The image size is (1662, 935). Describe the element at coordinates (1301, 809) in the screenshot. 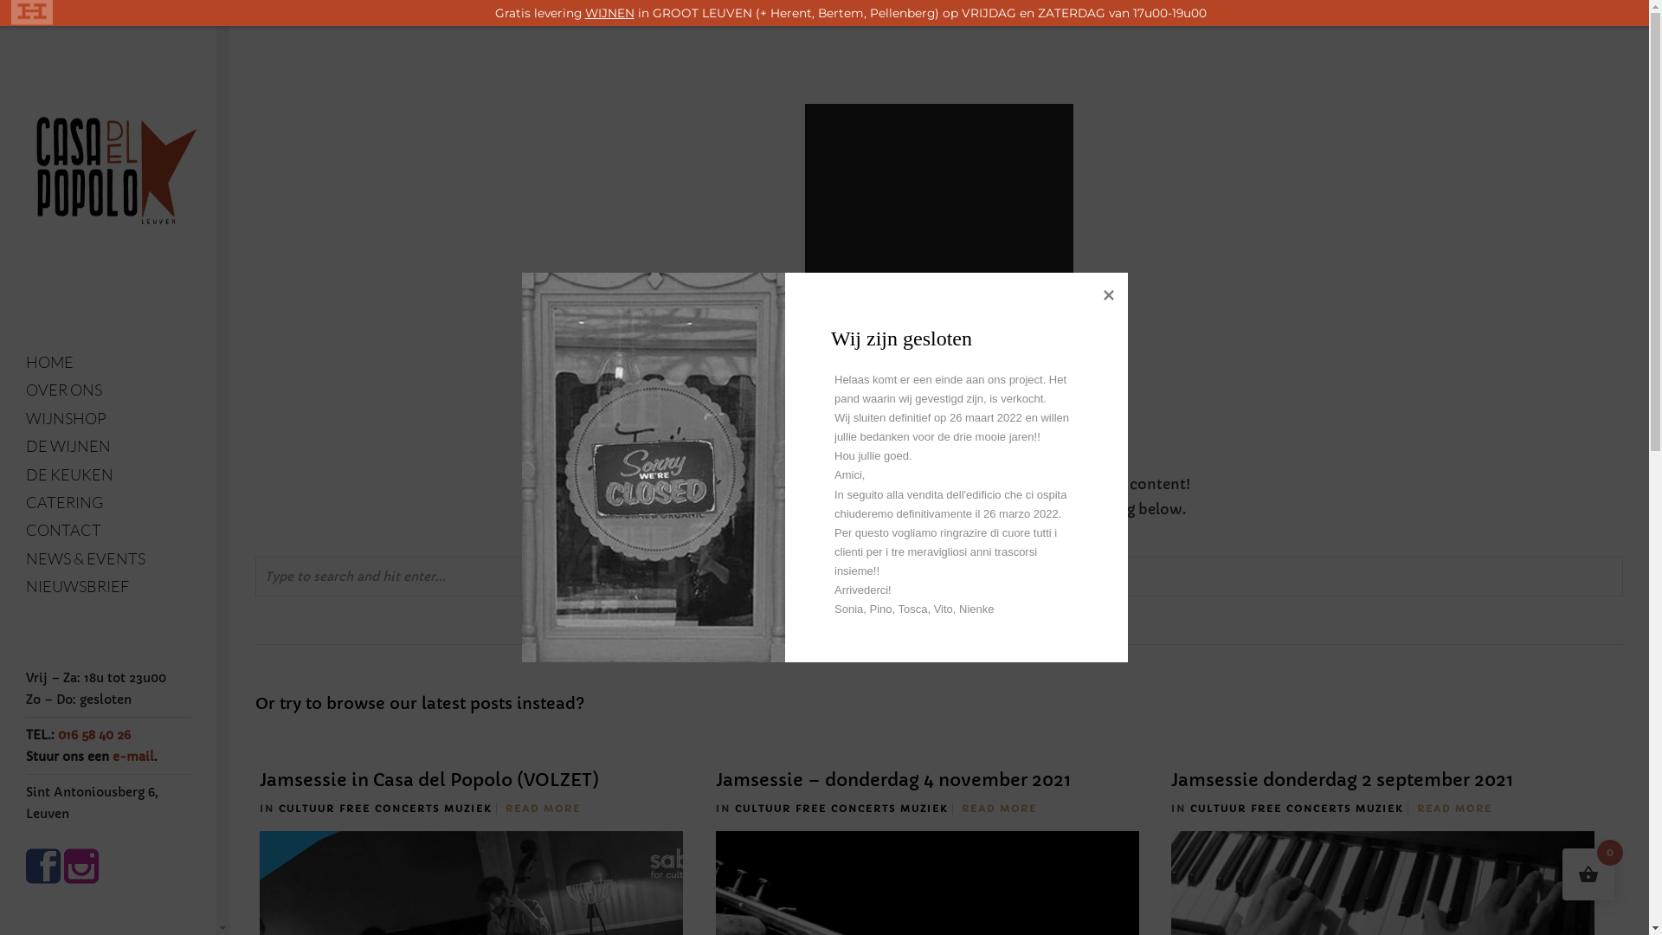

I see `FREE CONCERTS` at that location.